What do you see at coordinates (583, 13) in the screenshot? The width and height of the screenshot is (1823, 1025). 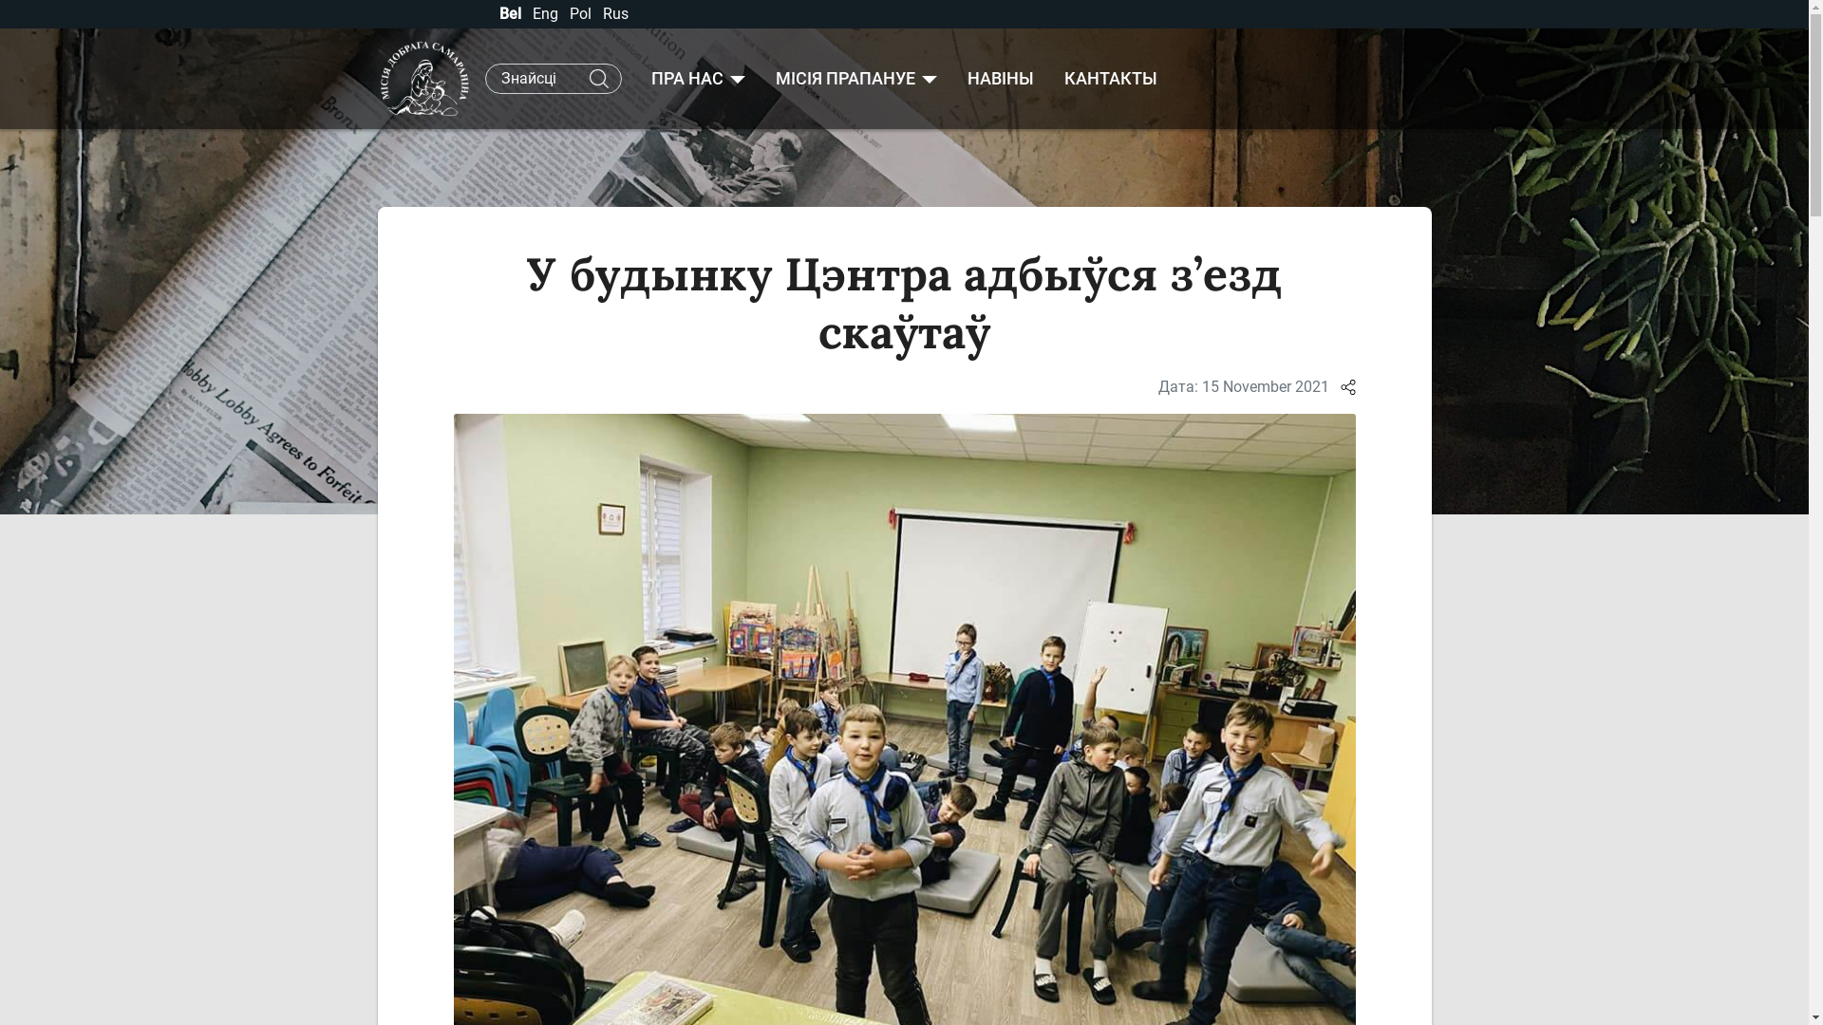 I see `Pol` at bounding box center [583, 13].